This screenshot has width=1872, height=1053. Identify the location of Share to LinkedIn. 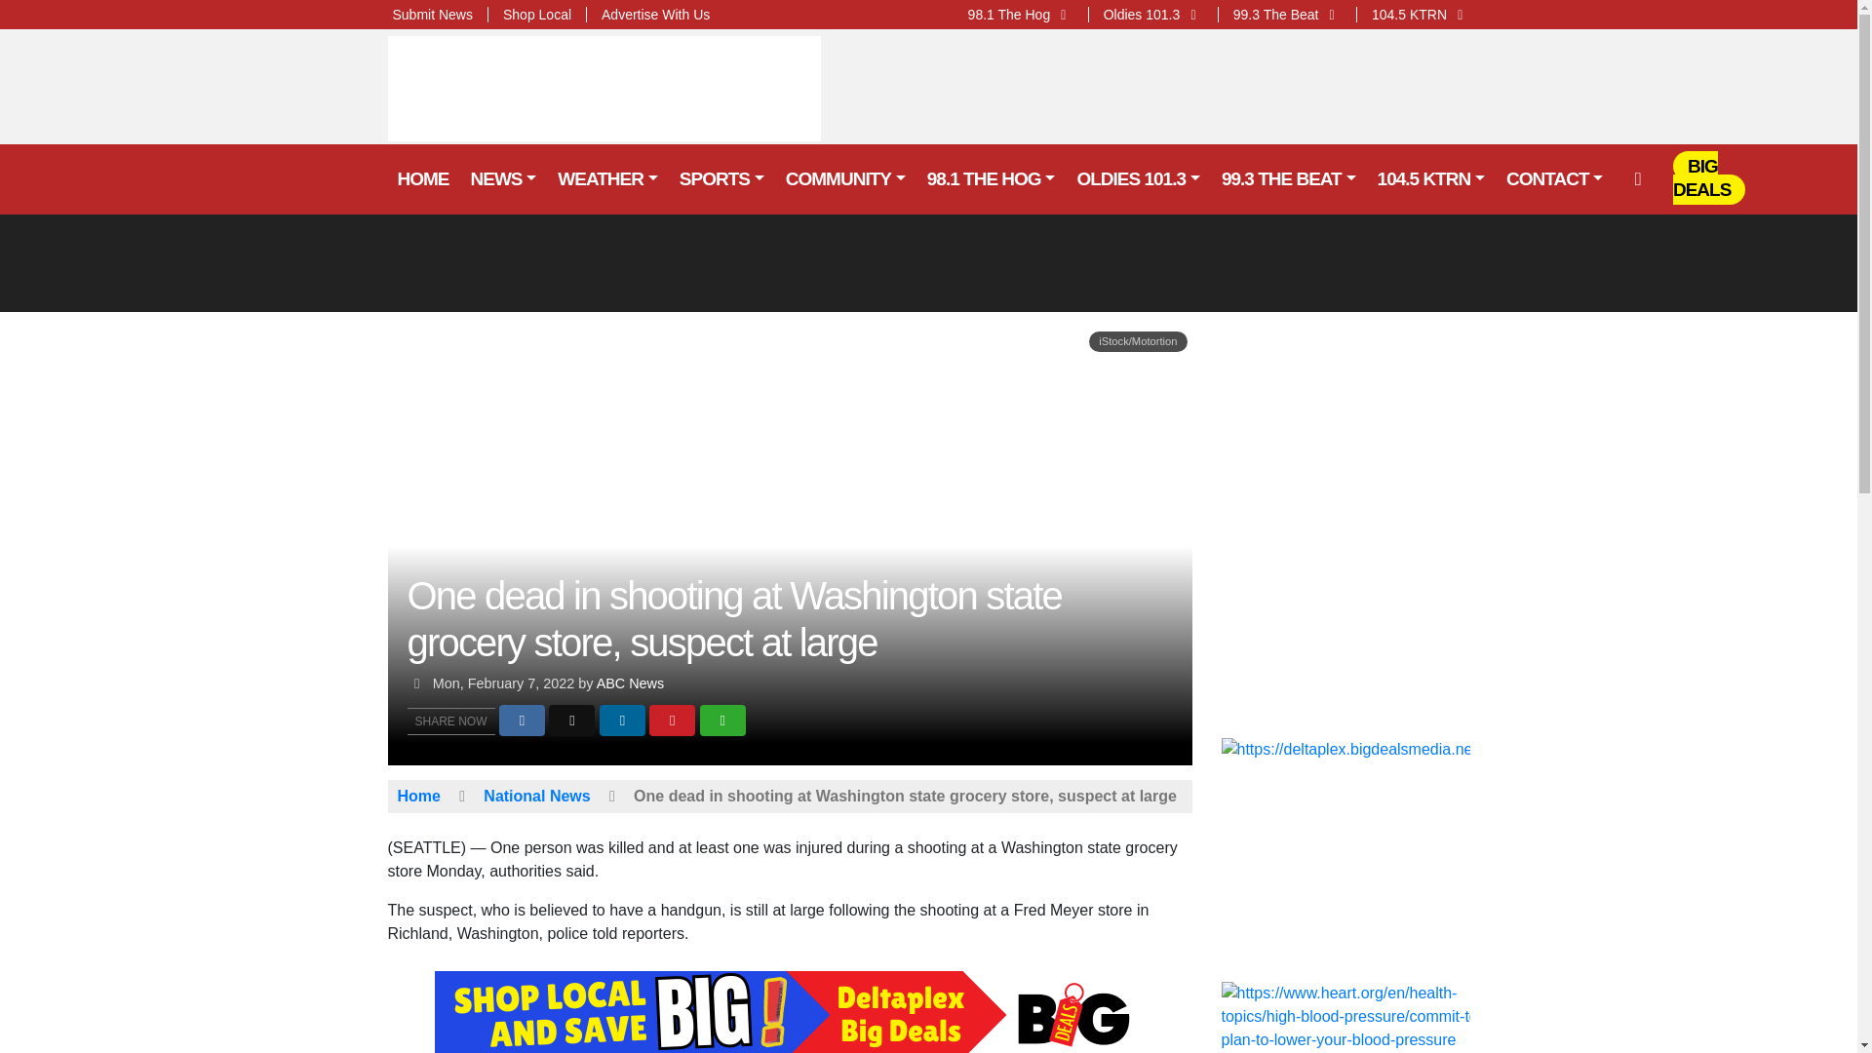
(622, 720).